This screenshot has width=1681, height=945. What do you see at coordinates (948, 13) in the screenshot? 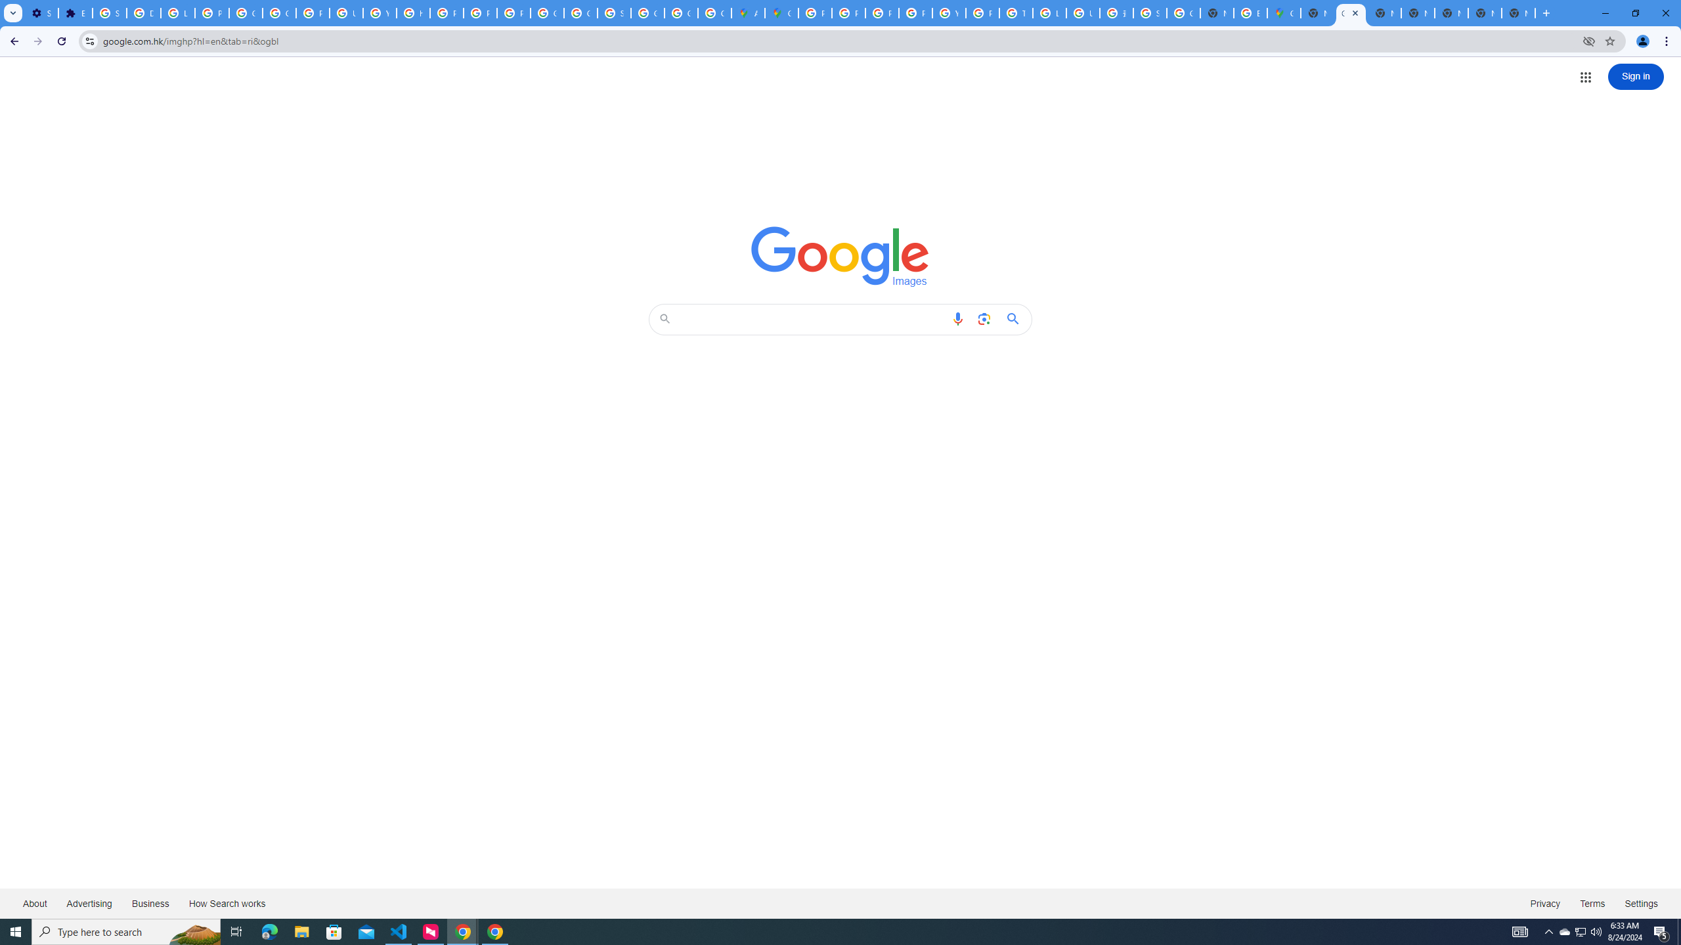
I see `YouTube` at bounding box center [948, 13].